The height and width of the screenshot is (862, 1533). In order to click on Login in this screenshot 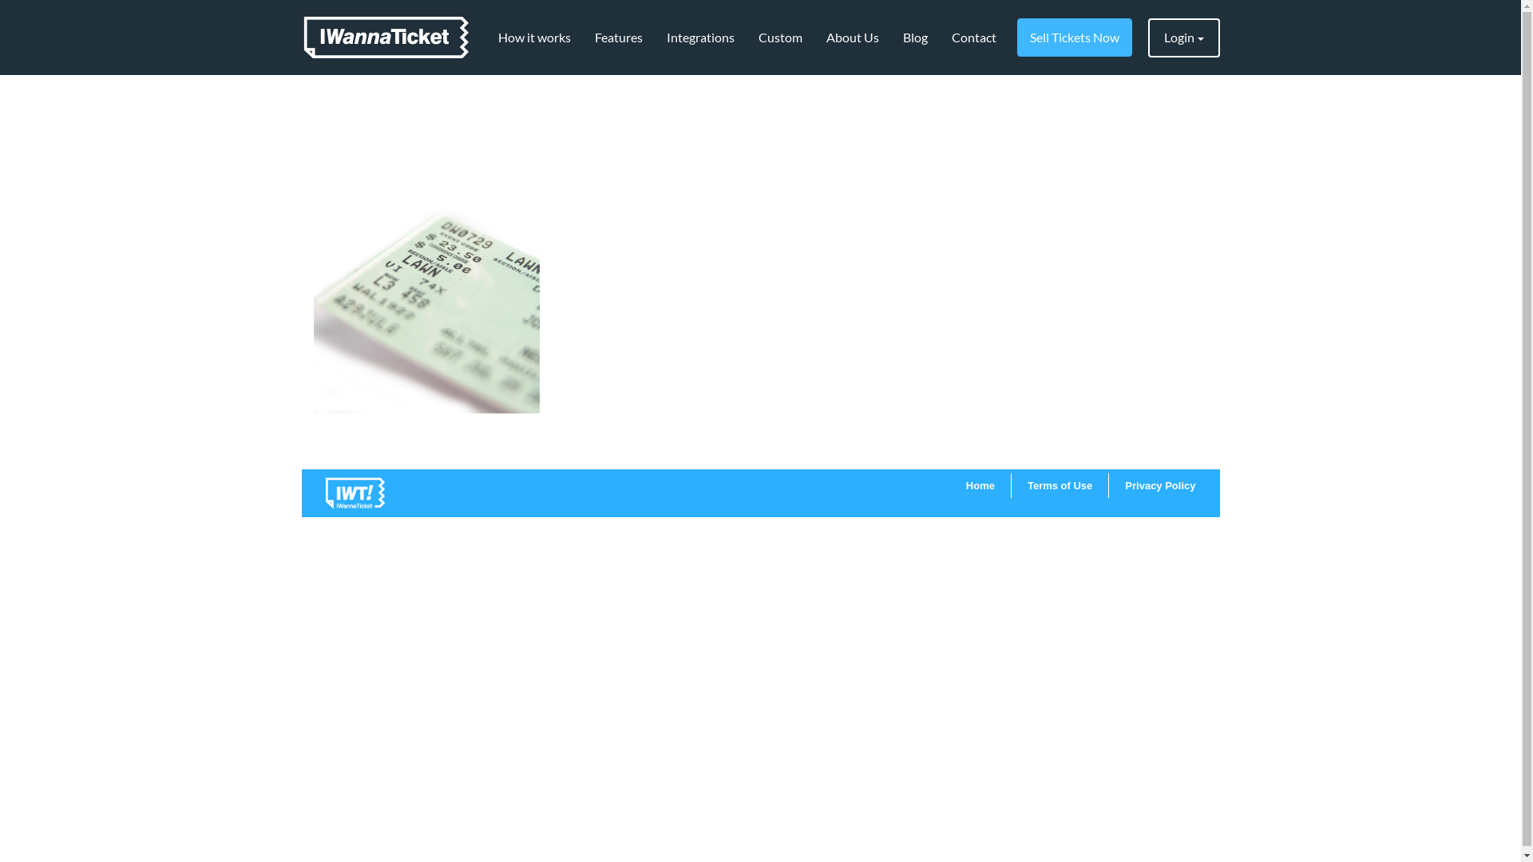, I will do `click(1184, 38)`.